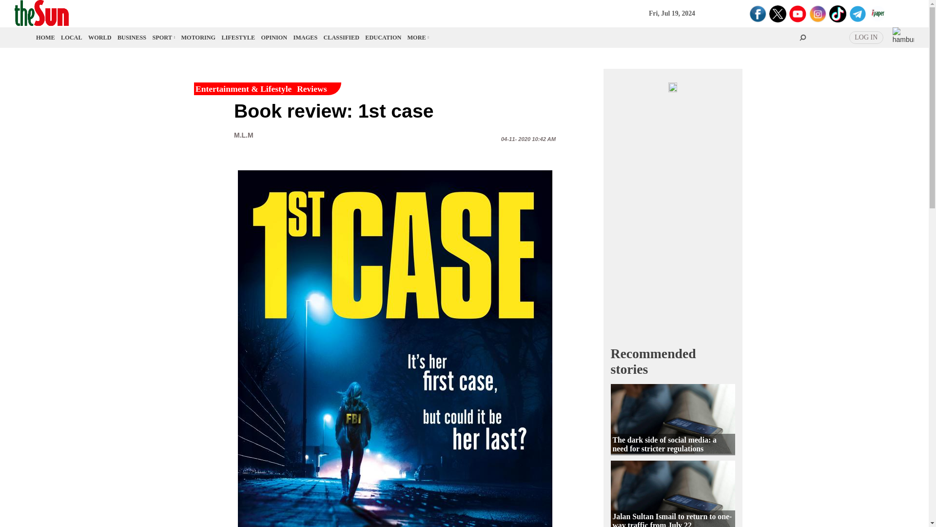  What do you see at coordinates (46, 37) in the screenshot?
I see `HOME` at bounding box center [46, 37].